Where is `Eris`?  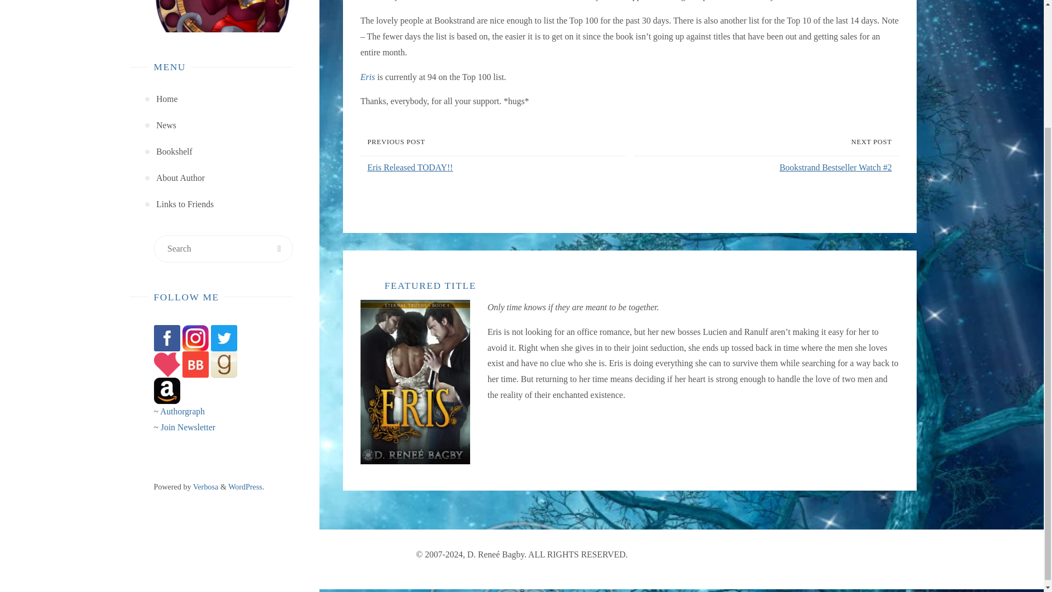
Eris is located at coordinates (368, 77).